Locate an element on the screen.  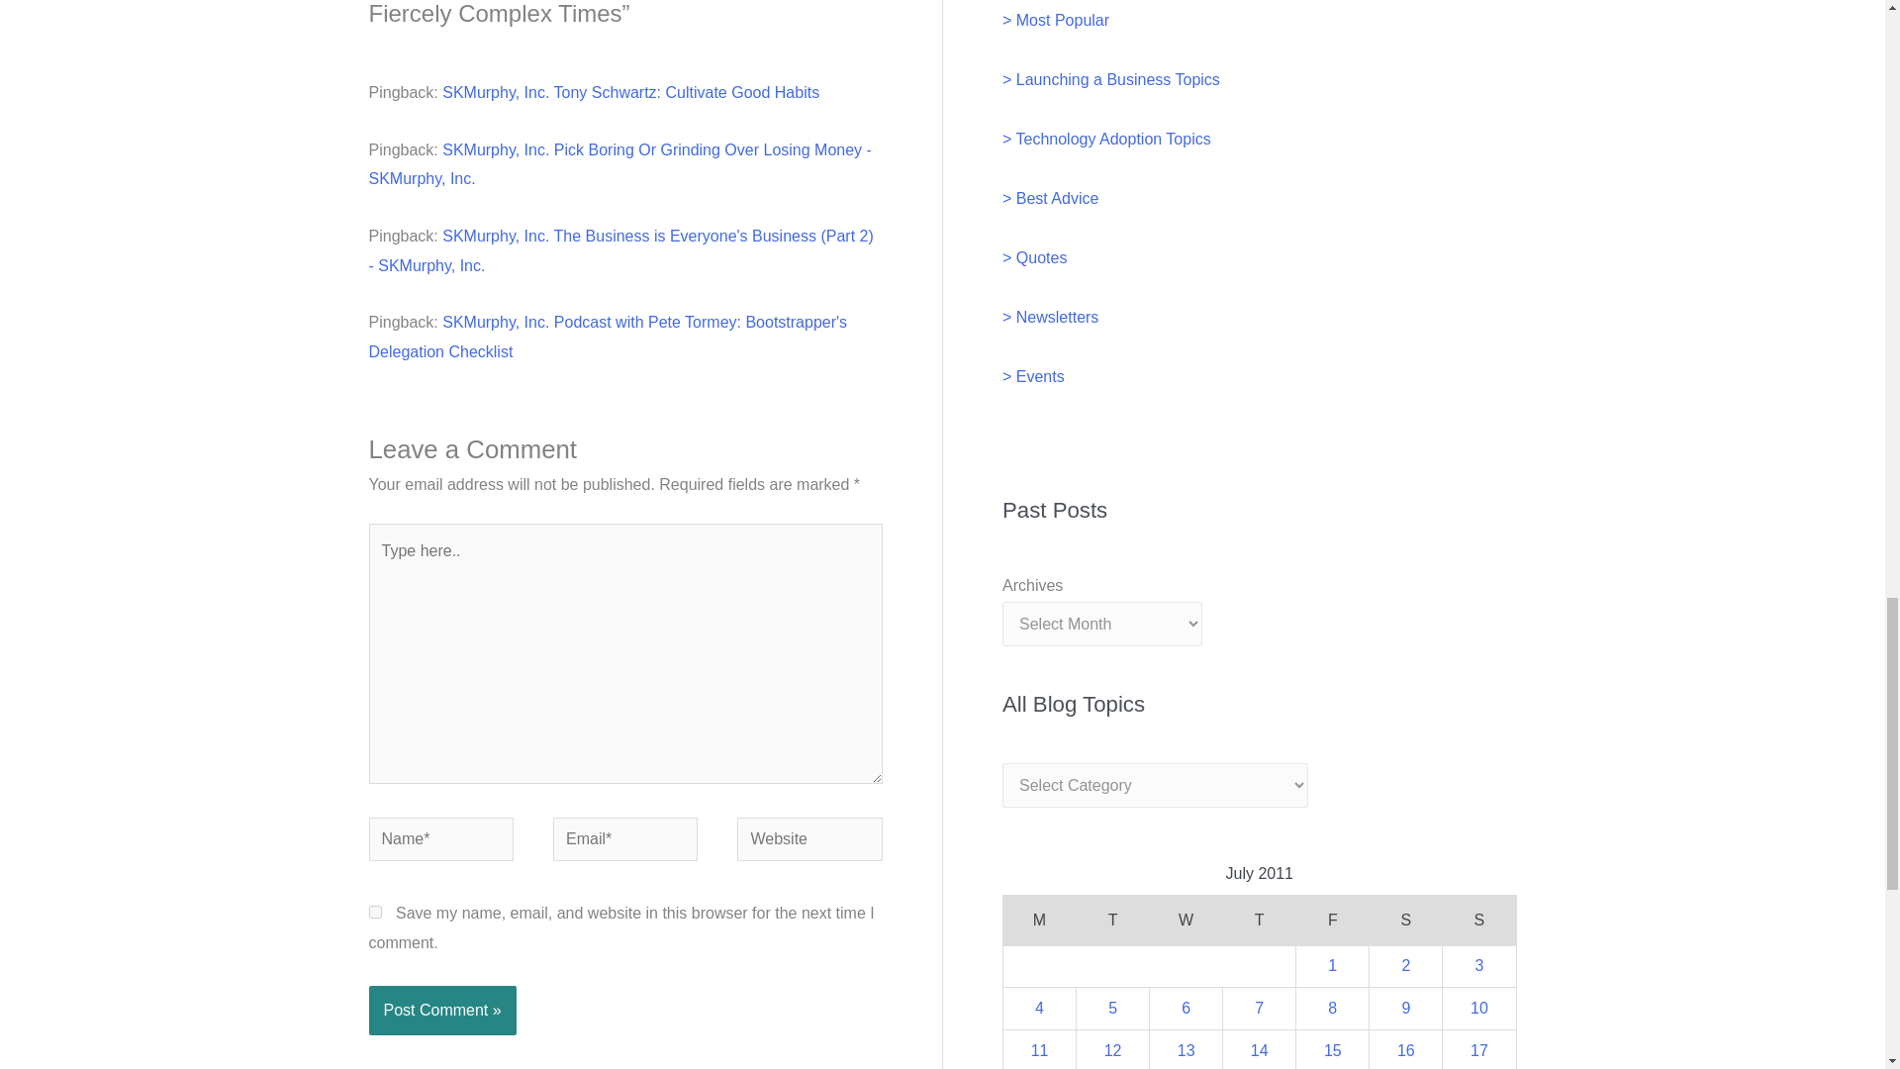
Thursday is located at coordinates (1259, 921).